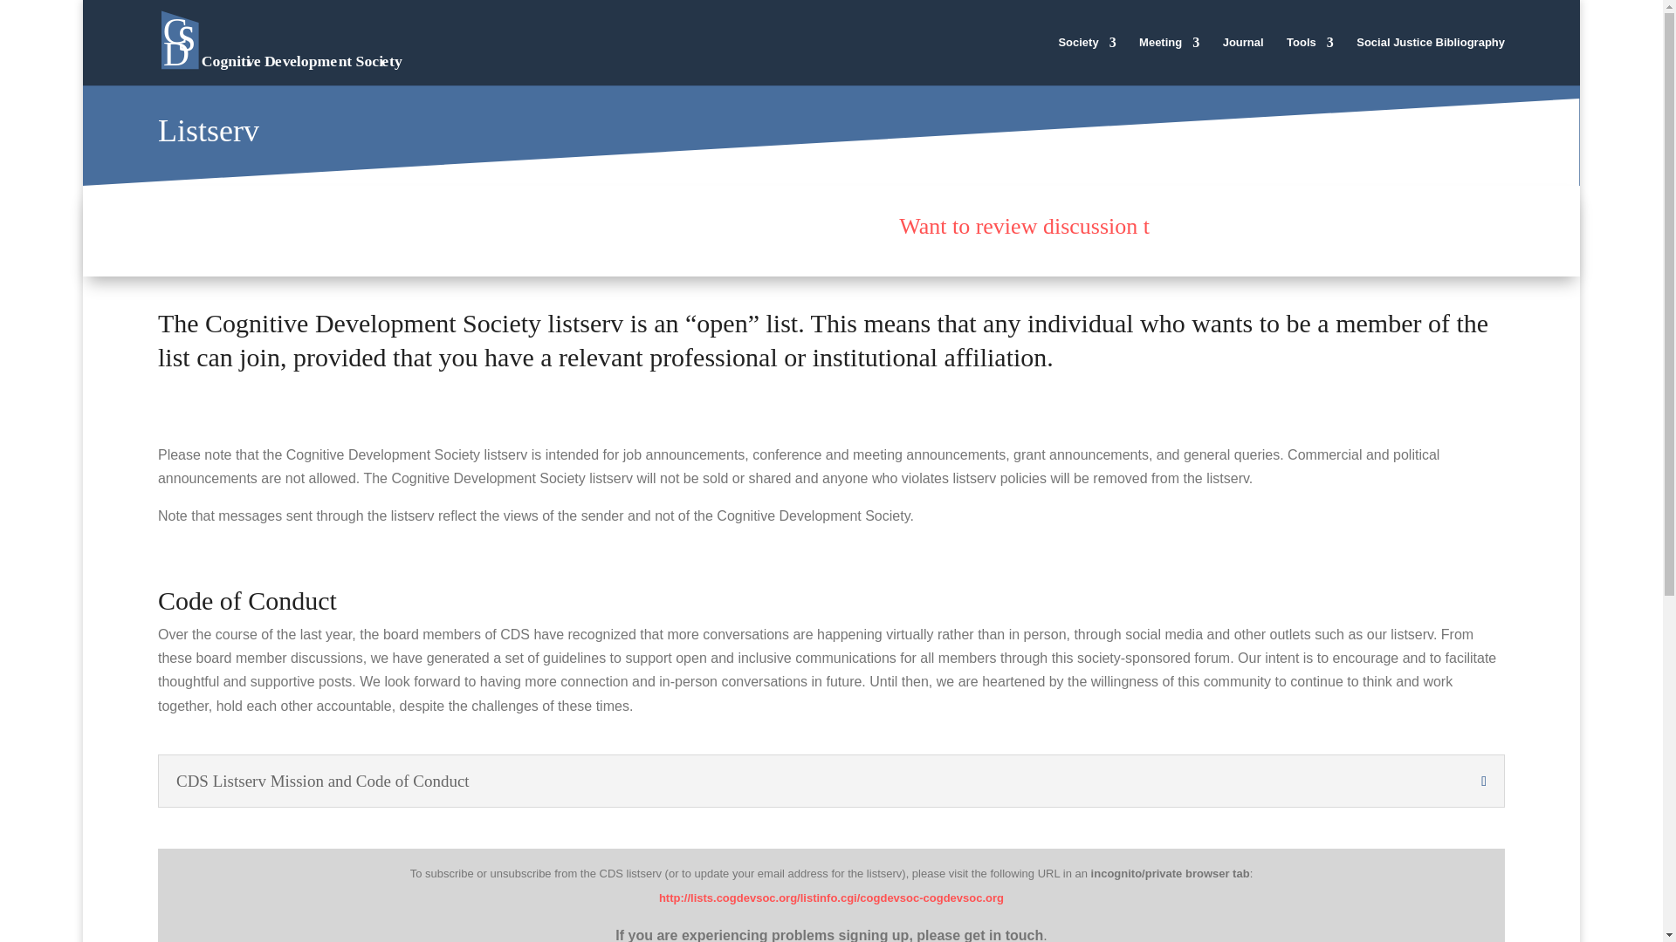  I want to click on Society, so click(1086, 61).